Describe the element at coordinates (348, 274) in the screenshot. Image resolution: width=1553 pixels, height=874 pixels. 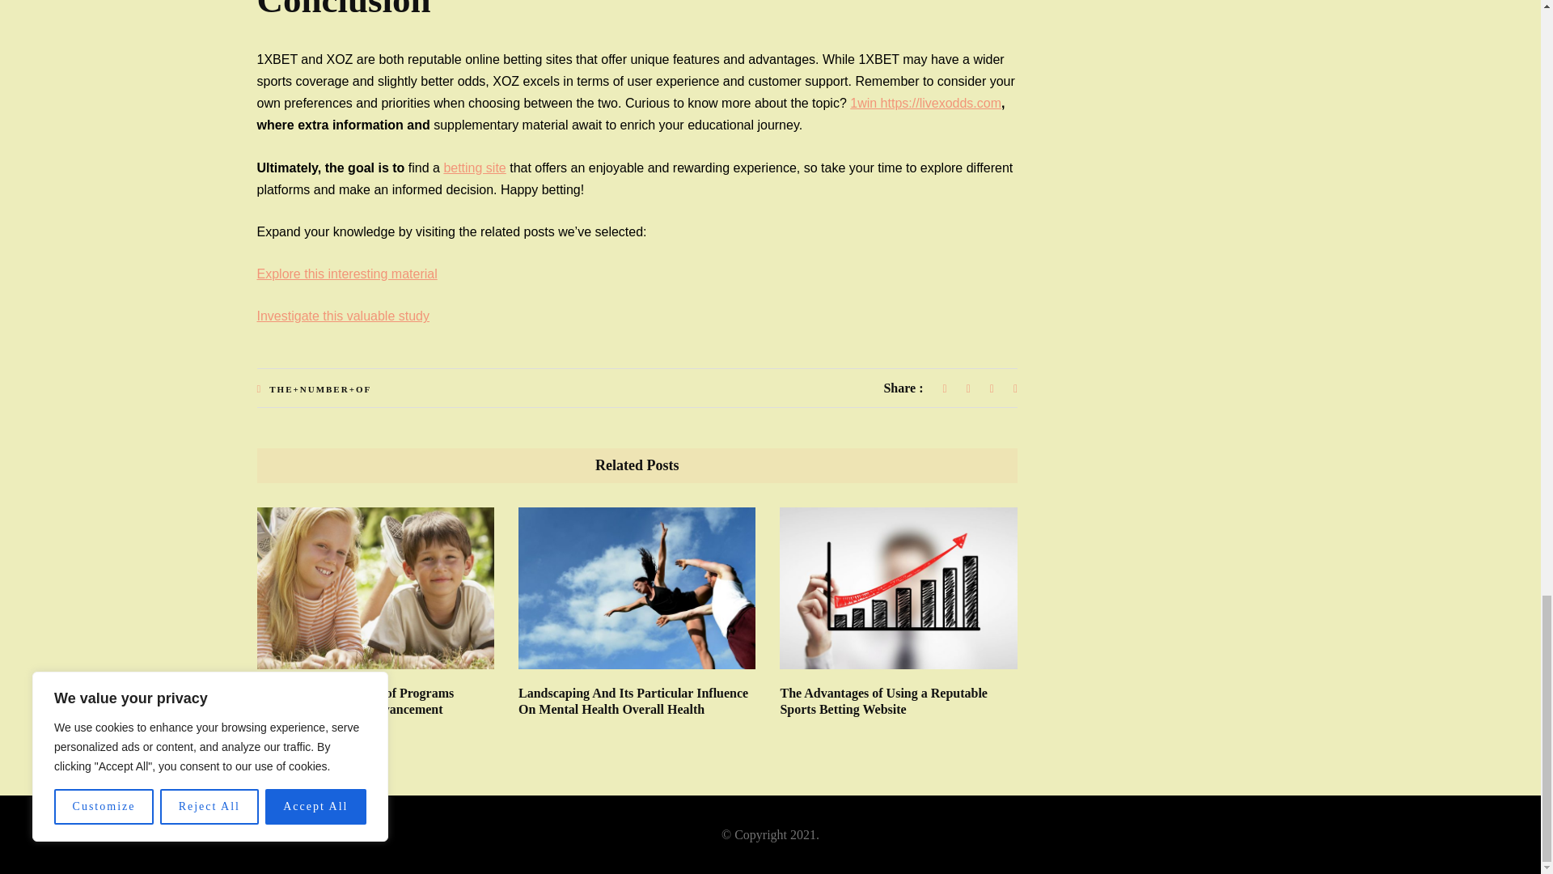
I see `Explore this interesting material` at that location.